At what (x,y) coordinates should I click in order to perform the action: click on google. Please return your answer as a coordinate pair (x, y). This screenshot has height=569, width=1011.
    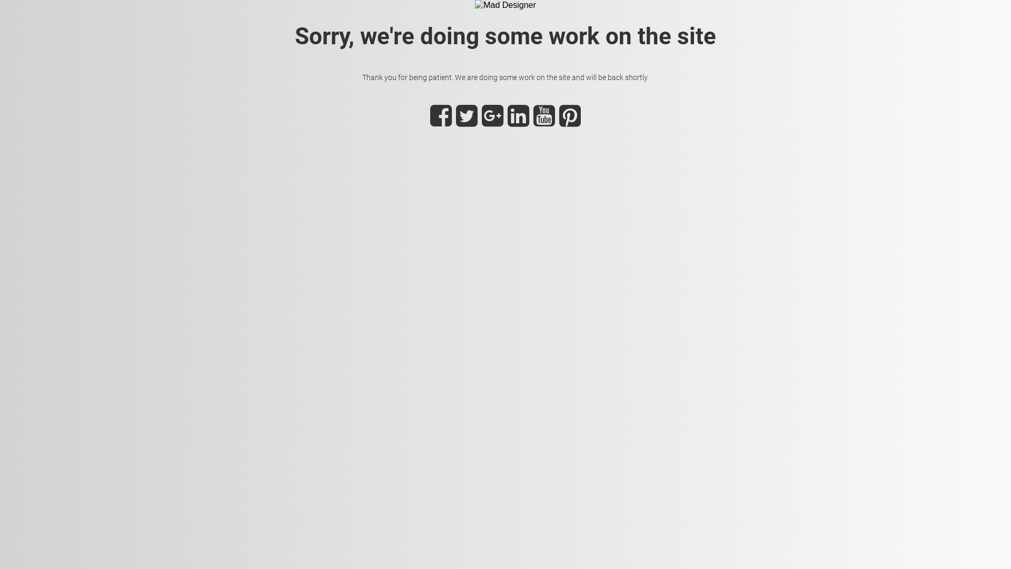
    Looking at the image, I should click on (493, 122).